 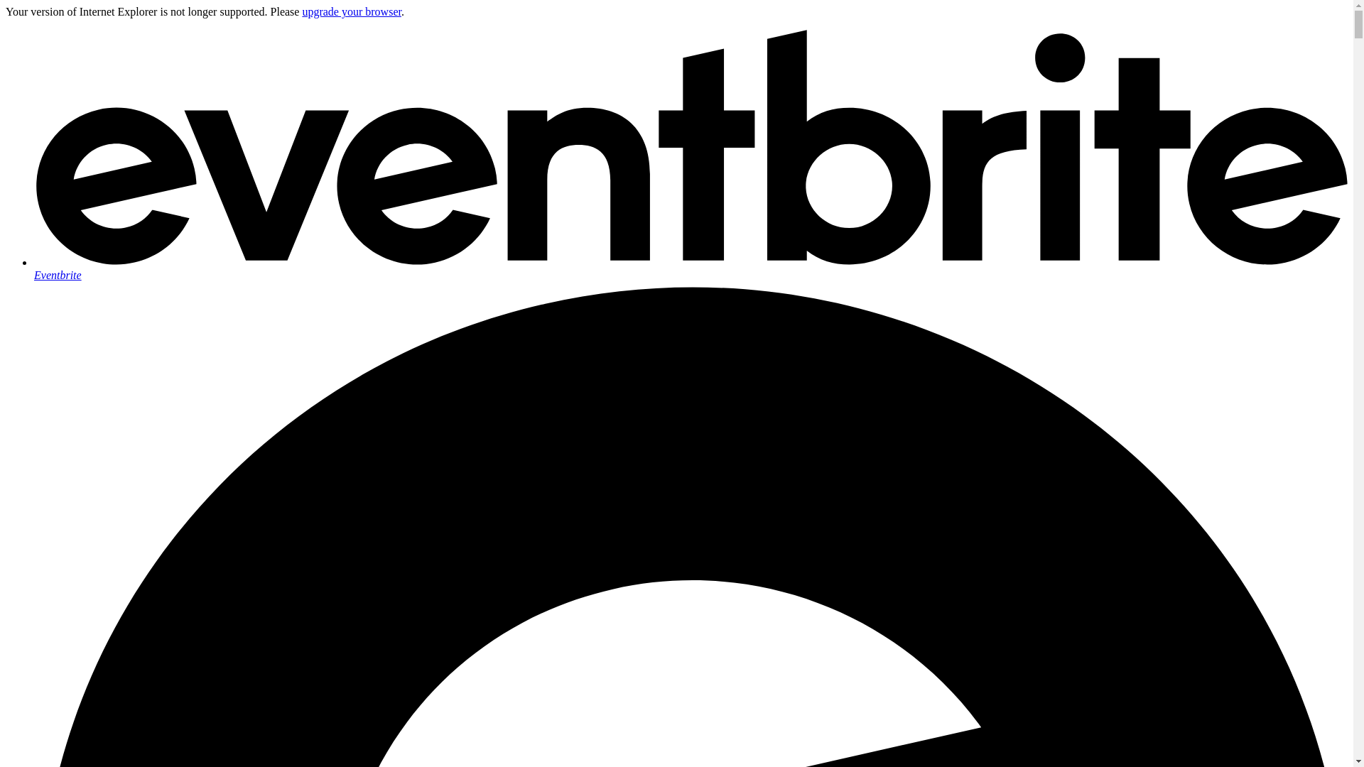 What do you see at coordinates (352, 11) in the screenshot?
I see `upgrade your browser` at bounding box center [352, 11].